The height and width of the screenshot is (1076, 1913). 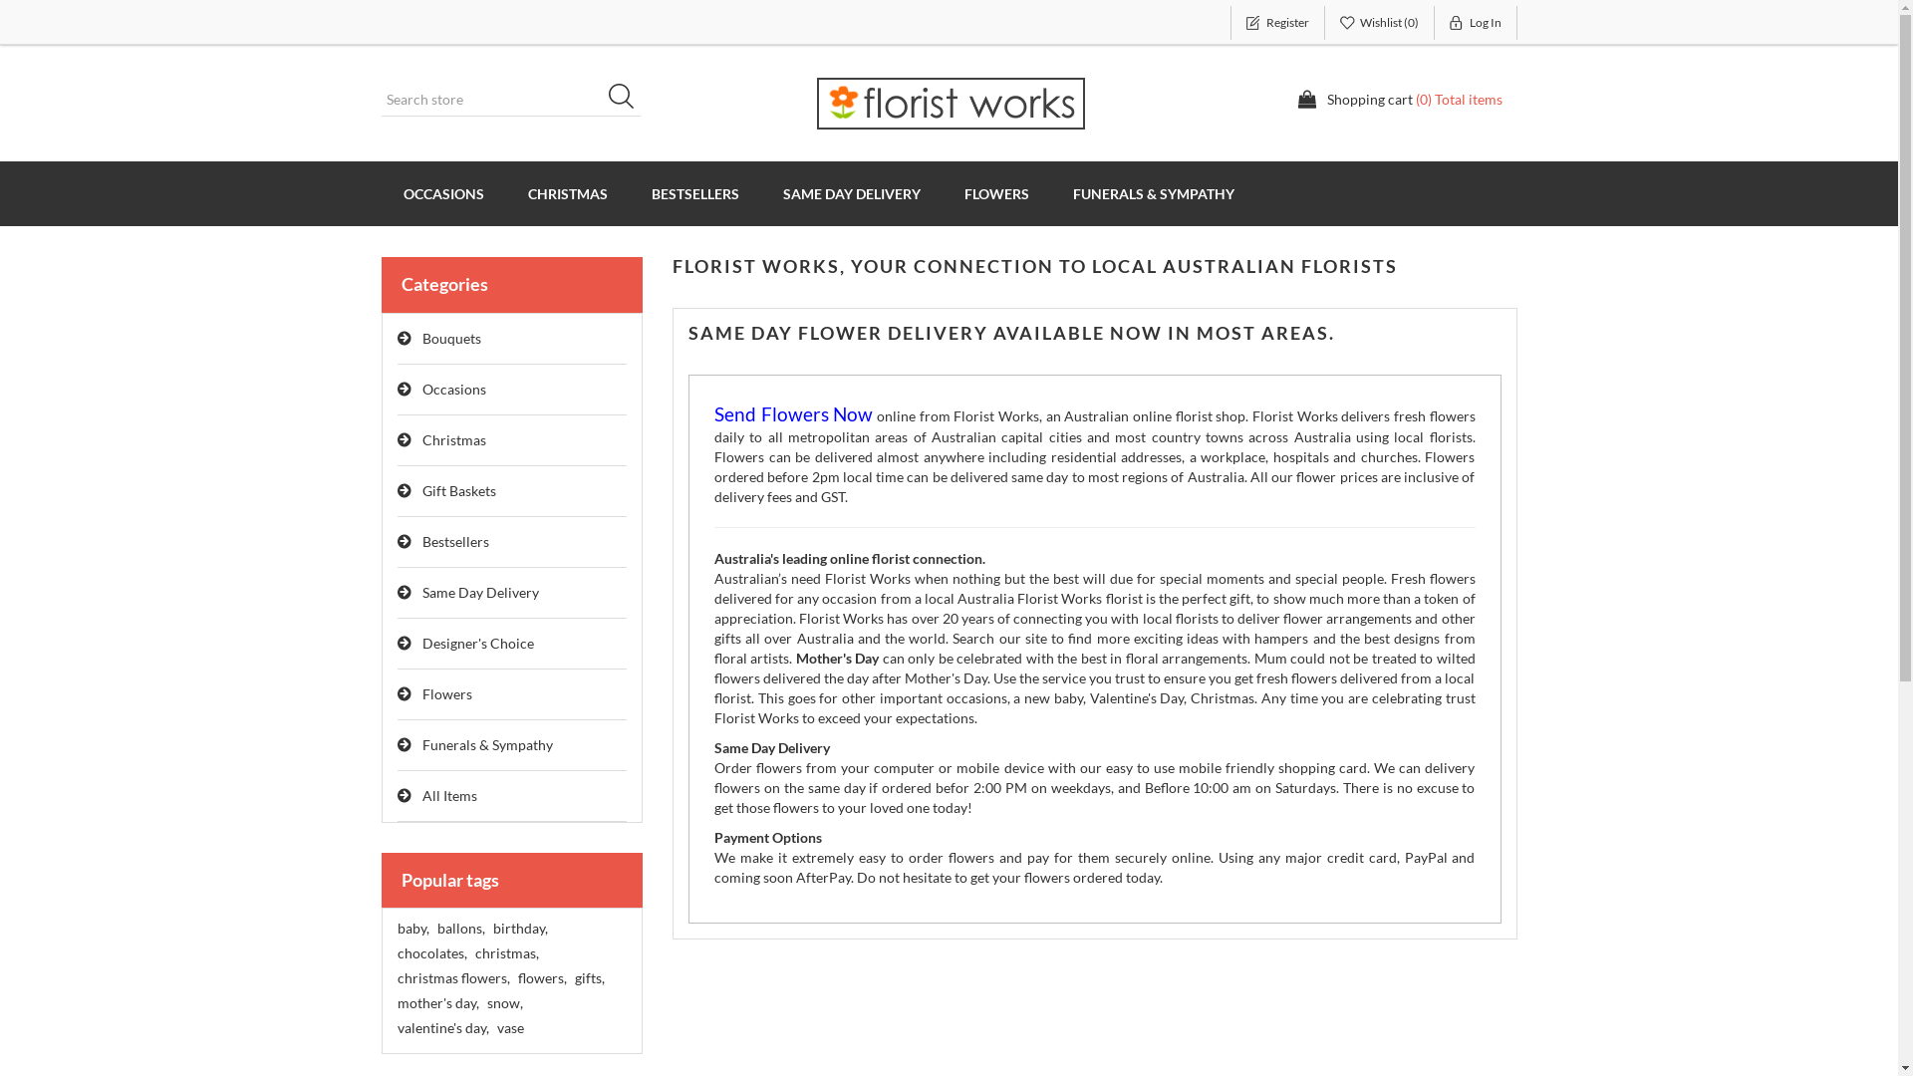 I want to click on FLOWERS, so click(x=996, y=193).